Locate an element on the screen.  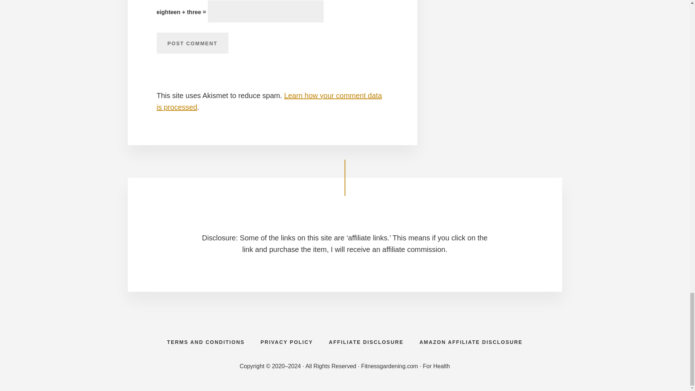
Post Comment is located at coordinates (192, 43).